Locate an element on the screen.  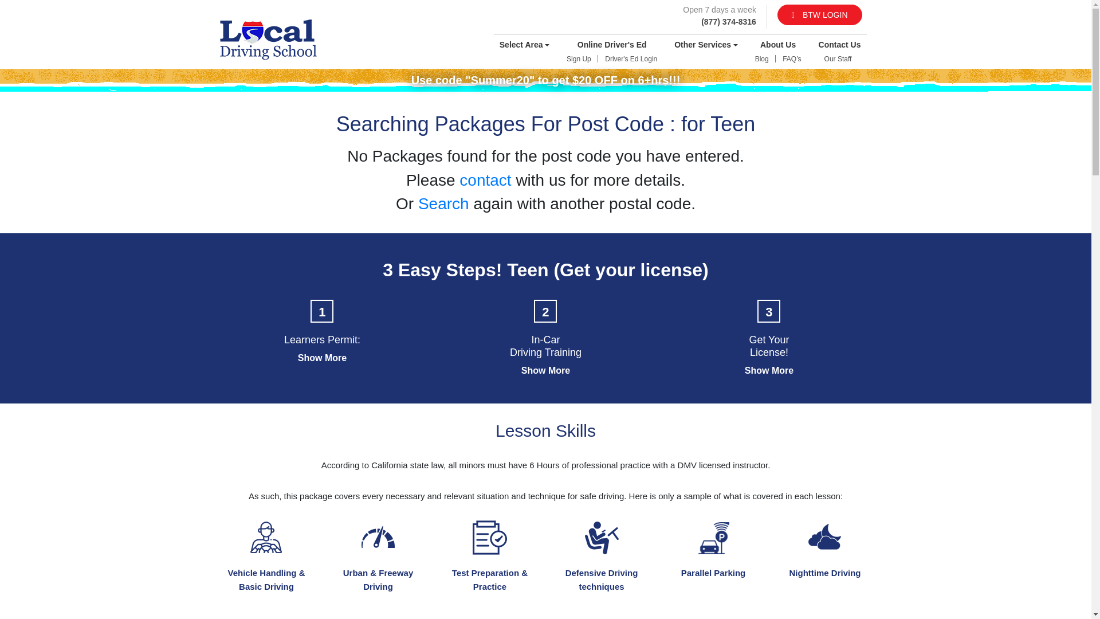
Other Services is located at coordinates (705, 45).